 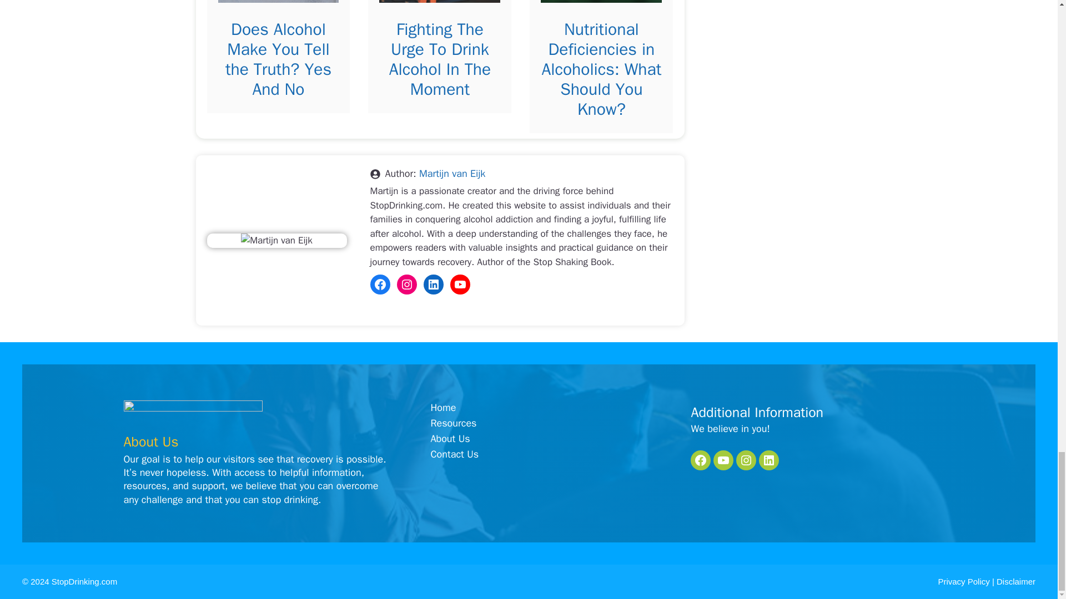 What do you see at coordinates (450, 438) in the screenshot?
I see `About Us` at bounding box center [450, 438].